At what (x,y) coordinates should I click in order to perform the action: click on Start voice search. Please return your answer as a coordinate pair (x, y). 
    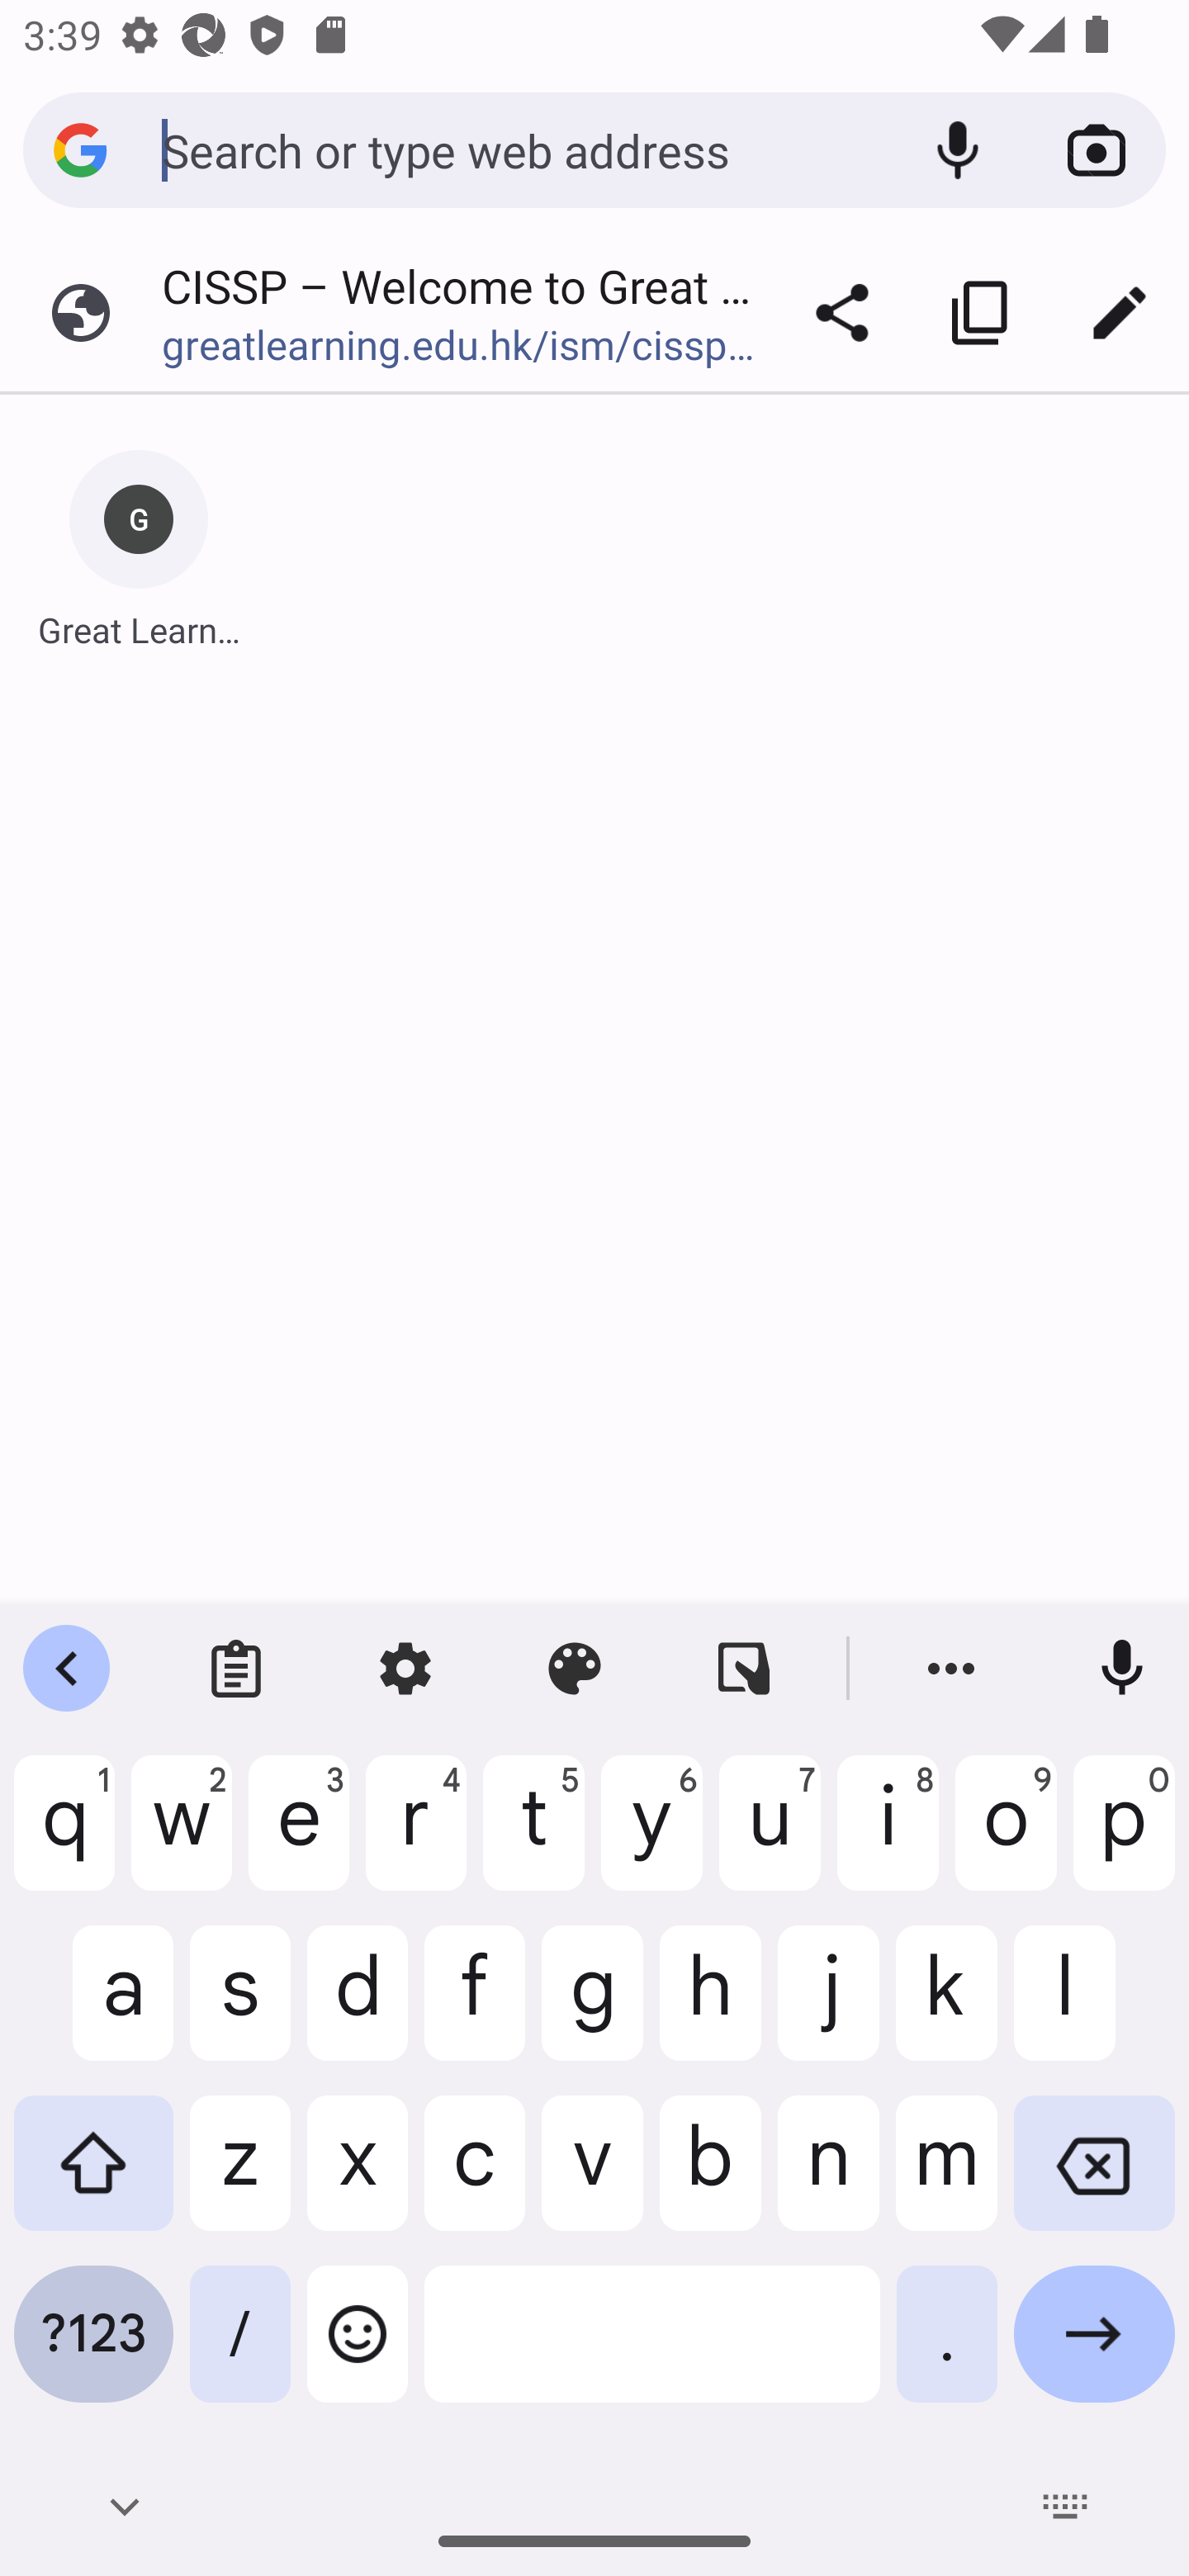
    Looking at the image, I should click on (958, 150).